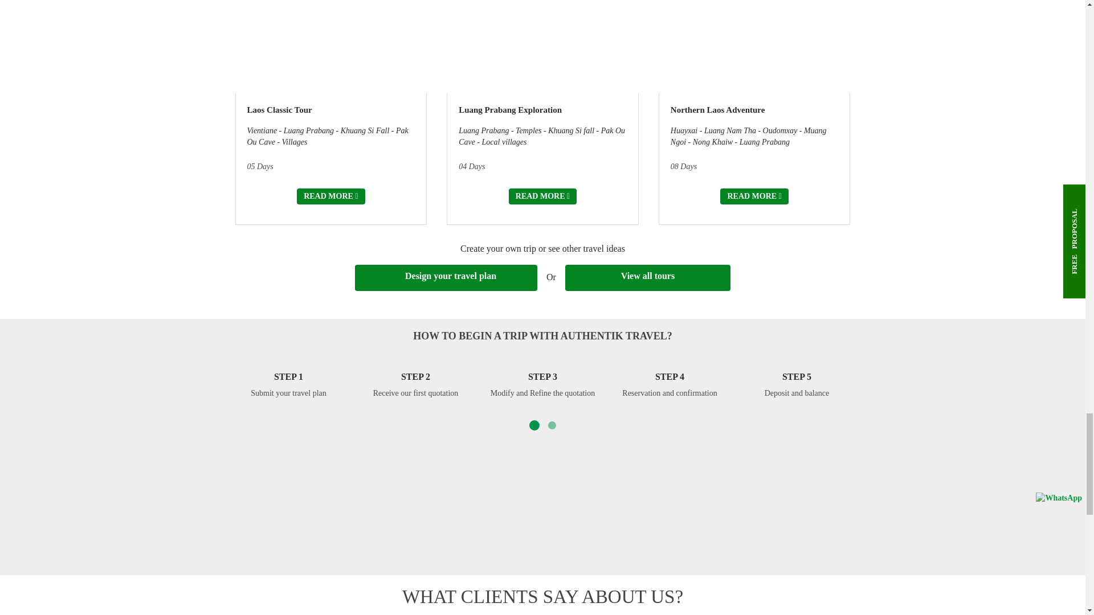 Image resolution: width=1094 pixels, height=615 pixels. I want to click on Luang Prabang Exploration, so click(510, 109).